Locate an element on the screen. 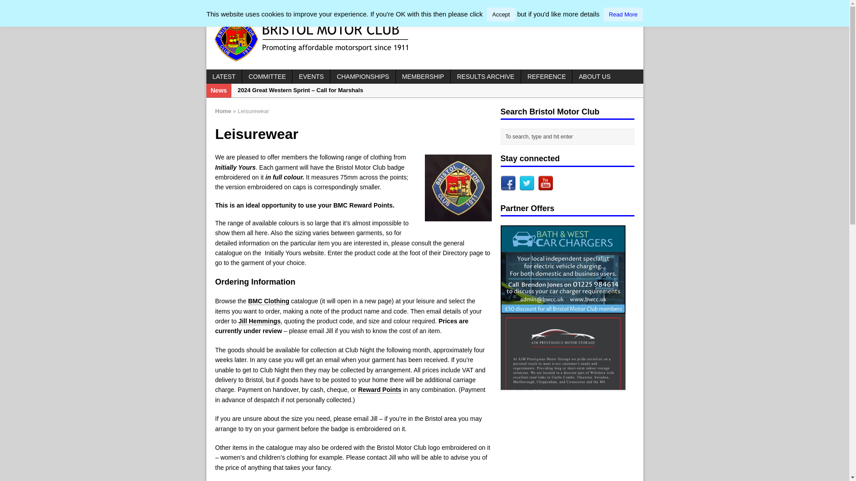  AJM Prestigious Motor Storage is located at coordinates (562, 480).